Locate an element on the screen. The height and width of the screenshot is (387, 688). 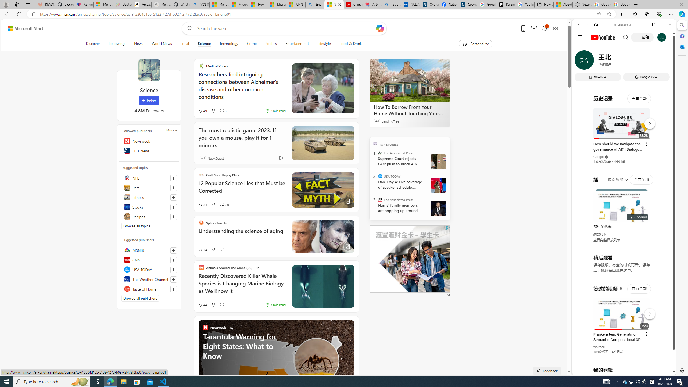
Open navigation menu is located at coordinates (78, 44).